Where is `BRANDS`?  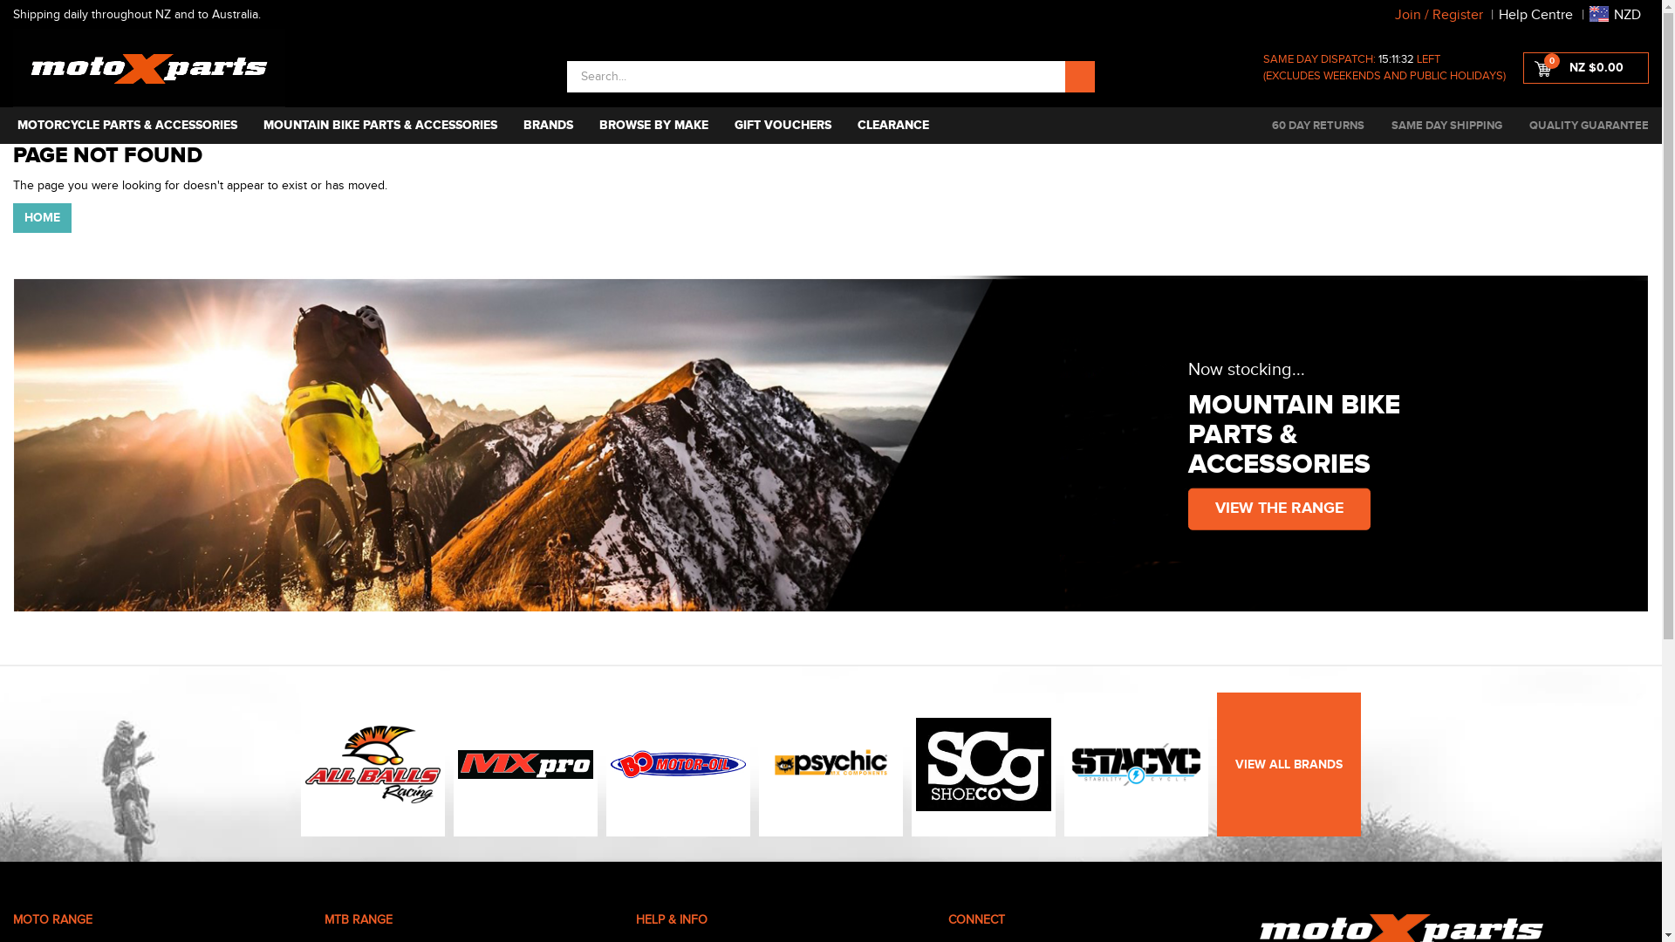
BRANDS is located at coordinates (548, 126).